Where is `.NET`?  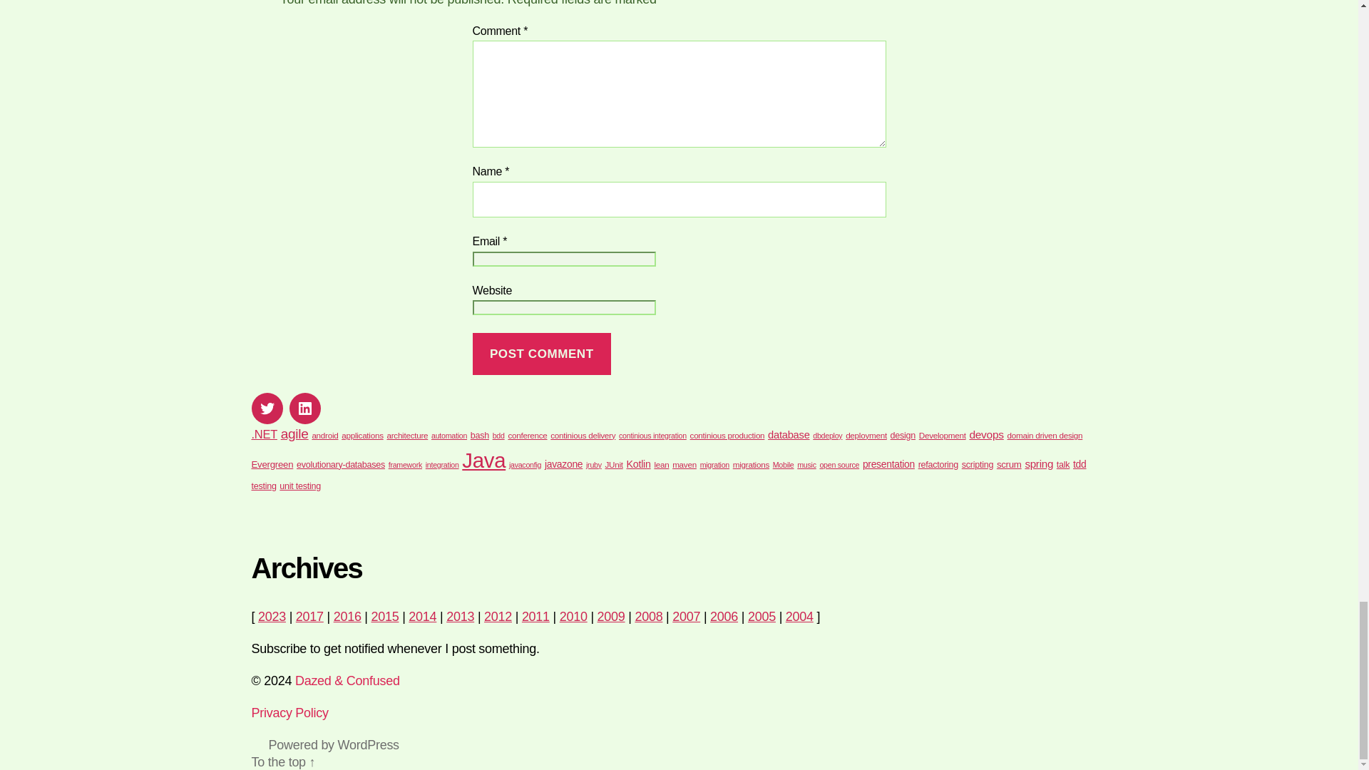
.NET is located at coordinates (263, 433).